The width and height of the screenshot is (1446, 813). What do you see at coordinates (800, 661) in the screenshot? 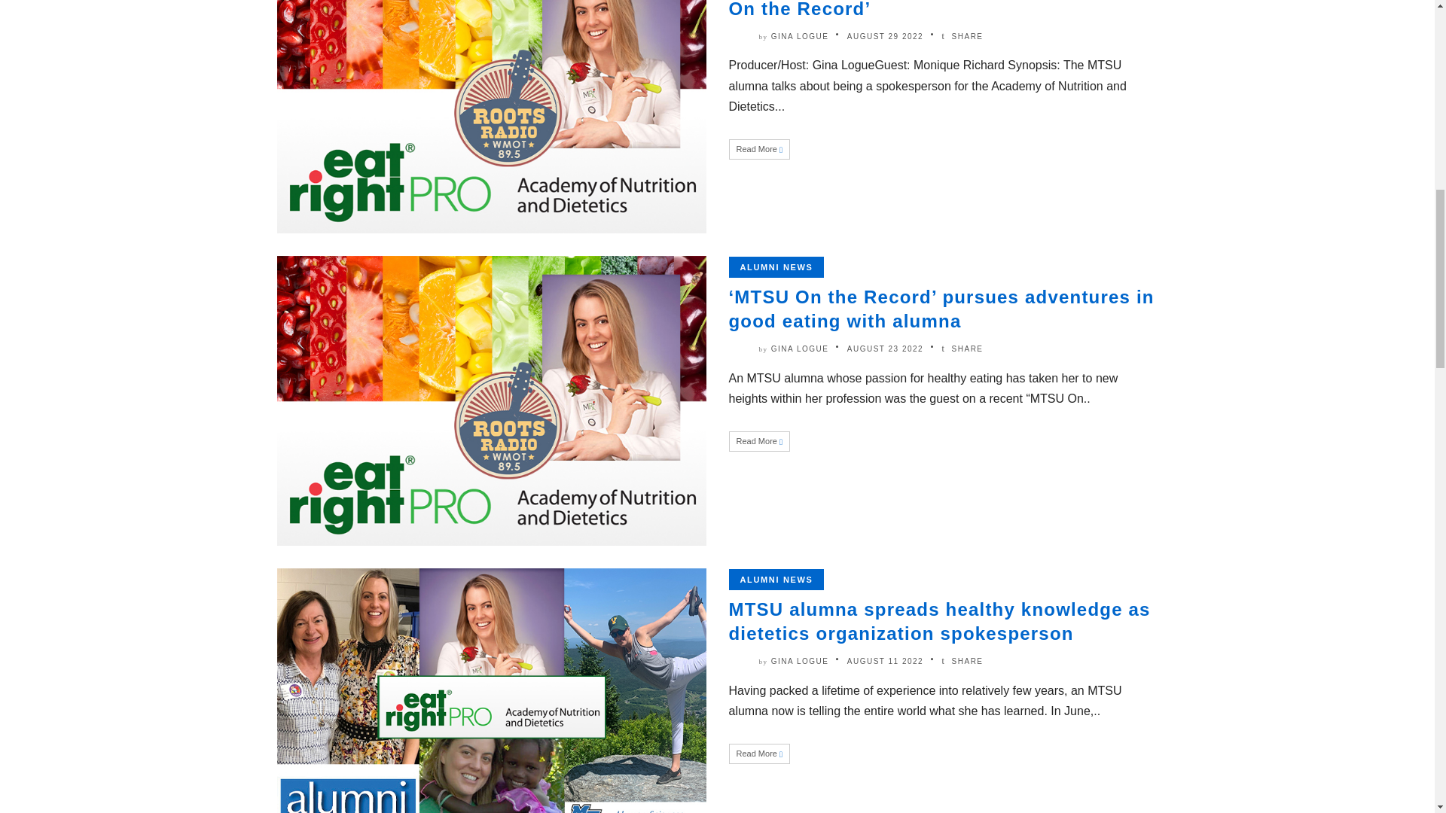
I see `Posts by Gina Logue` at bounding box center [800, 661].